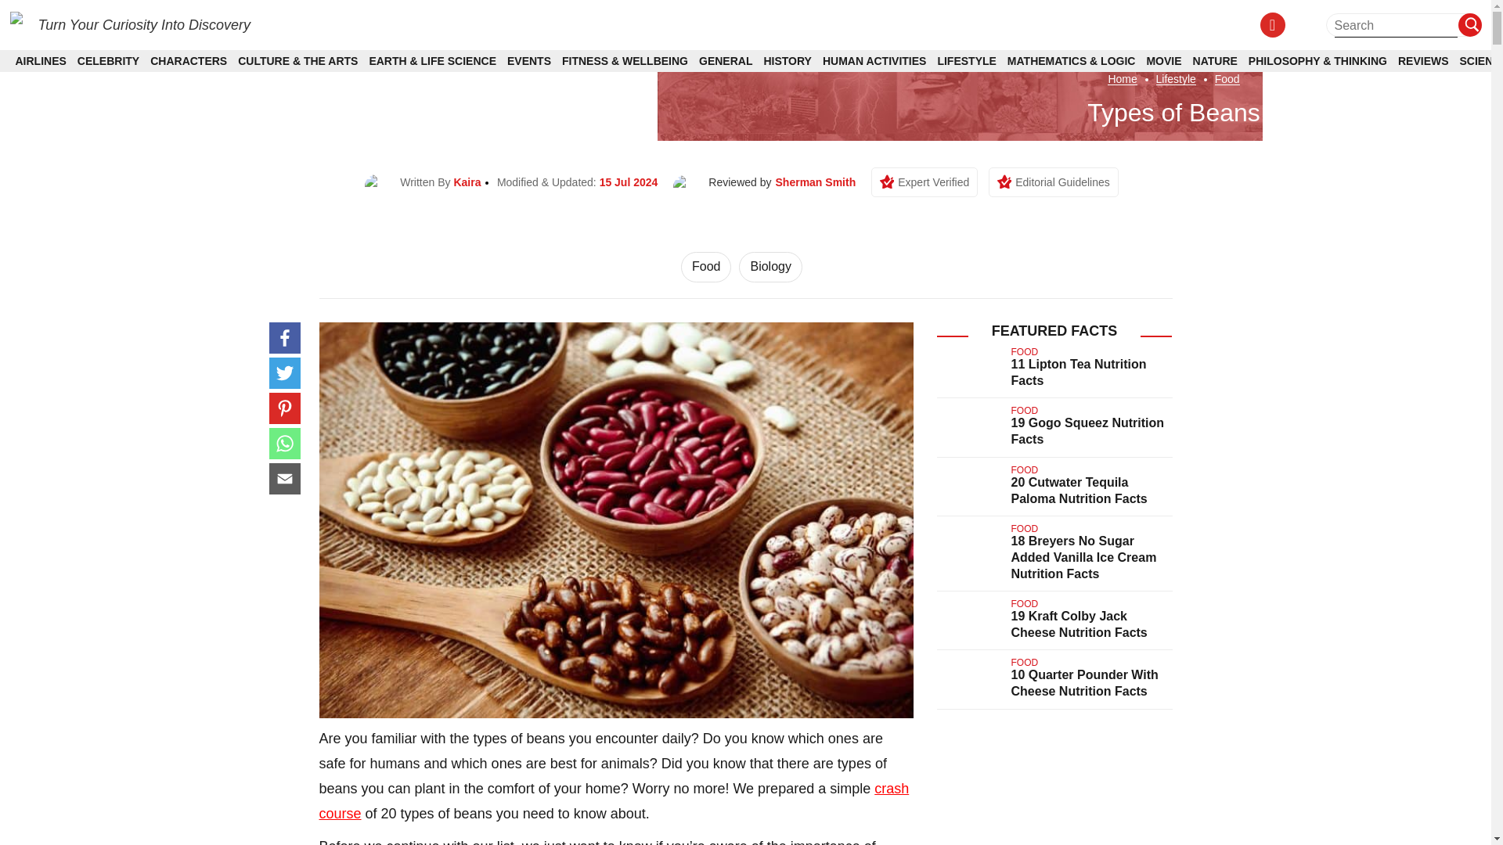  Describe the element at coordinates (614, 800) in the screenshot. I see `crash course` at that location.